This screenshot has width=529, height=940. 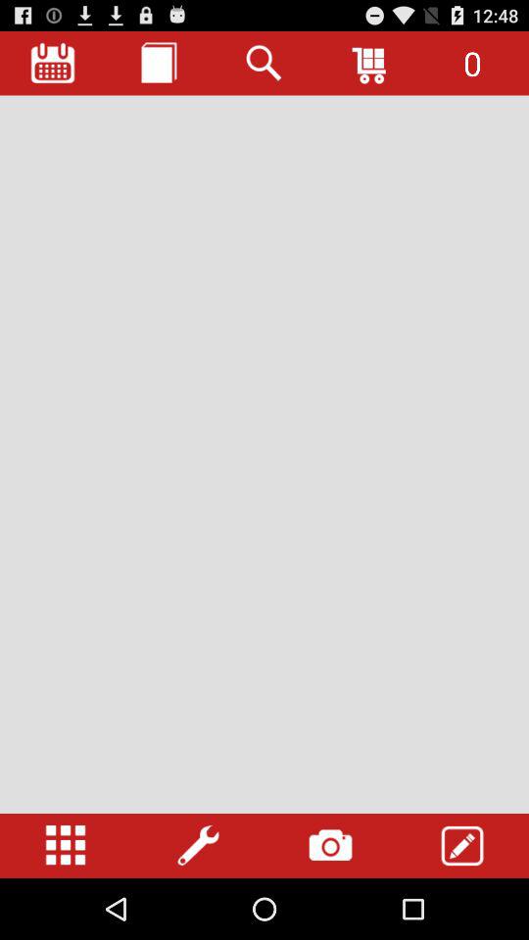 I want to click on go to shopping cart, so click(x=370, y=63).